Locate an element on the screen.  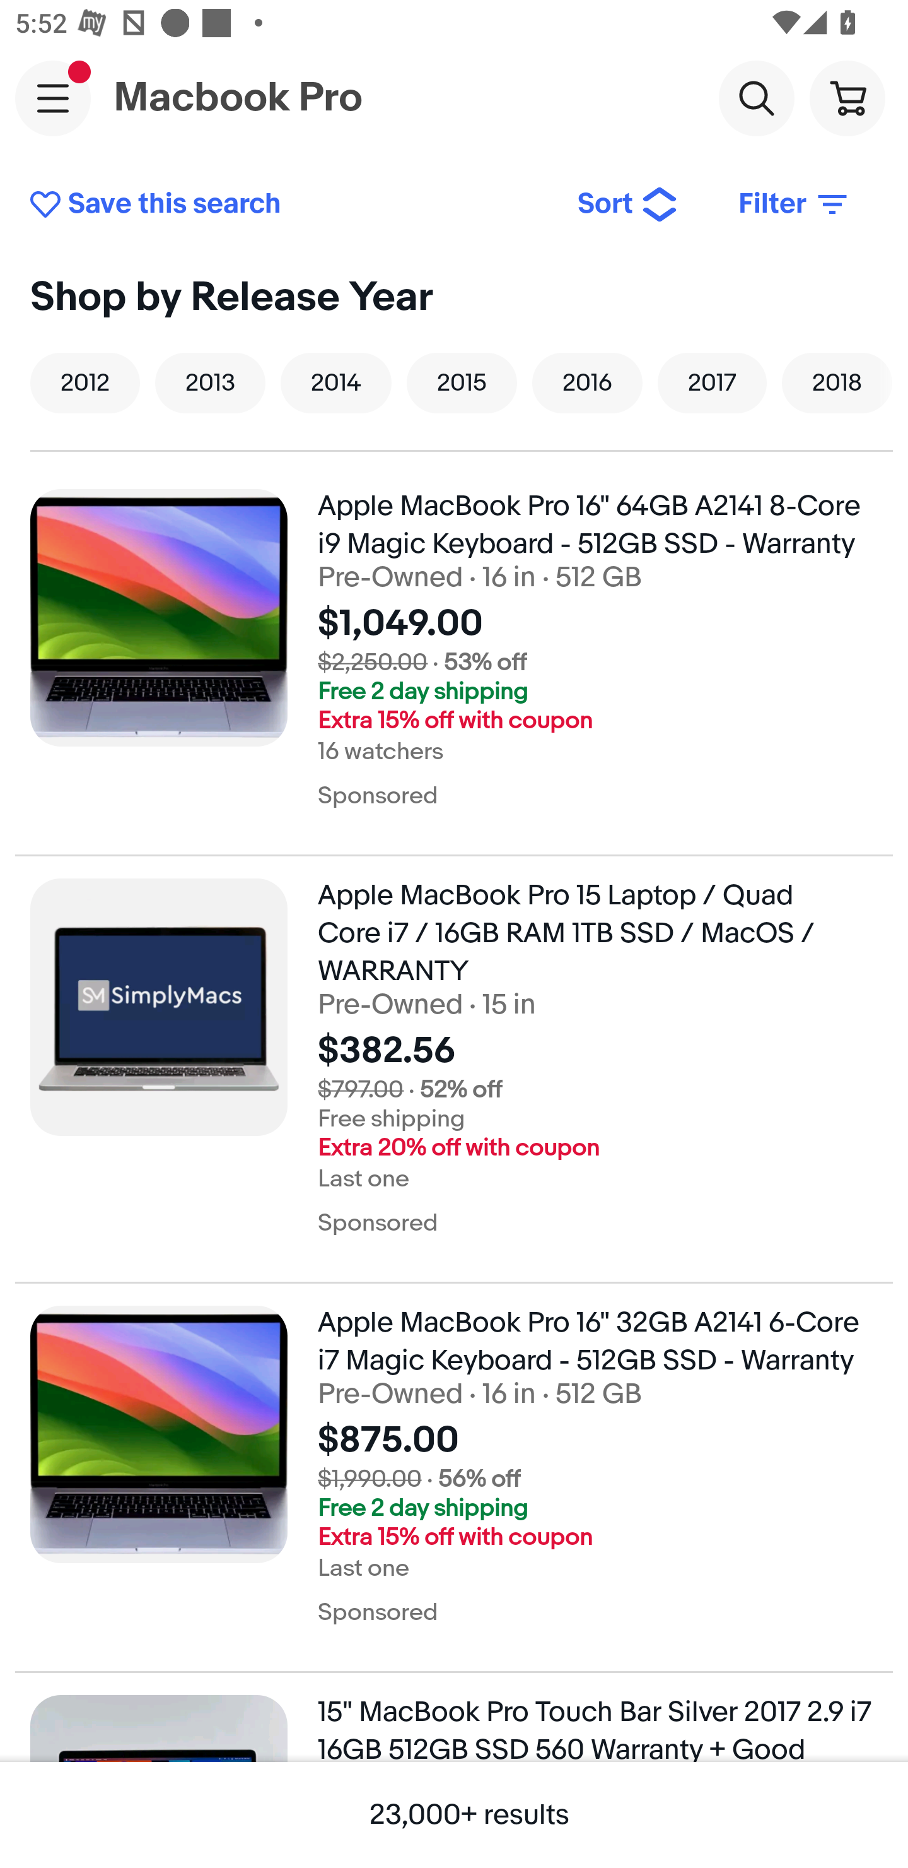
Main navigation, notification is pending, open is located at coordinates (53, 98).